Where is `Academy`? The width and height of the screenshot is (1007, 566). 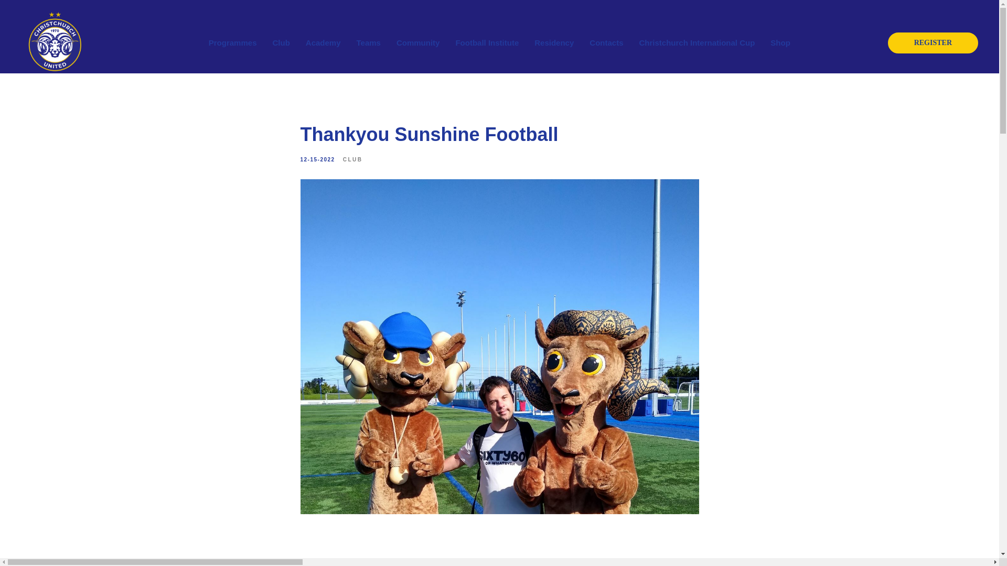 Academy is located at coordinates (323, 42).